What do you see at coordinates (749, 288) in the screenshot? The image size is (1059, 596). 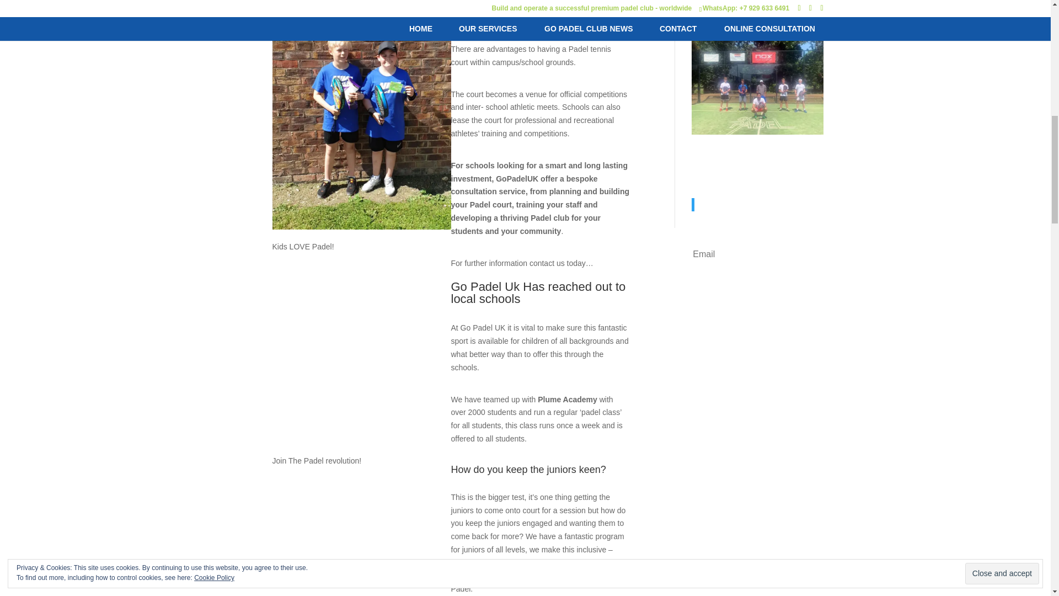 I see `Subscribe` at bounding box center [749, 288].